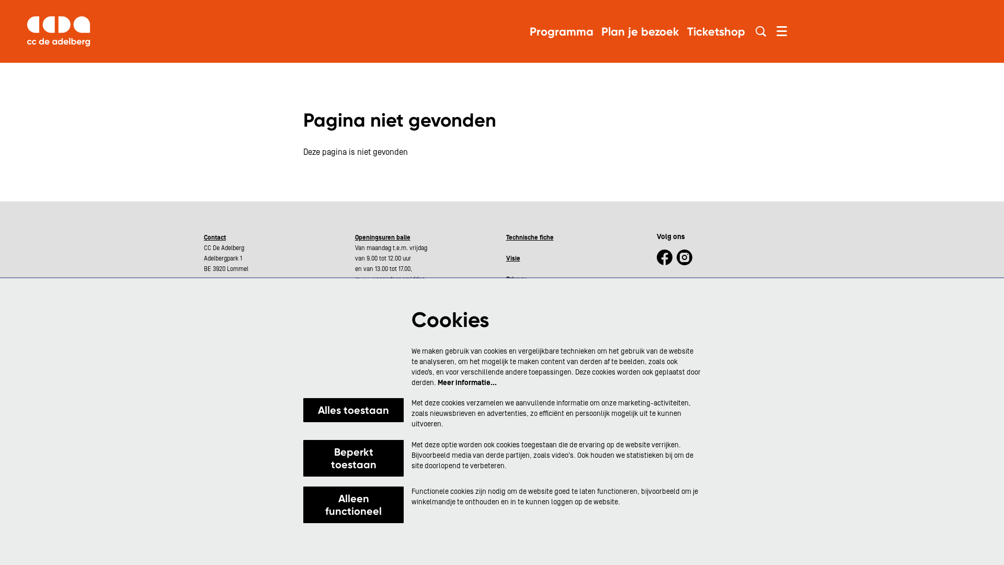 The image size is (1004, 565). What do you see at coordinates (243, 311) in the screenshot?
I see `reservaties@ccdeadelberg.be` at bounding box center [243, 311].